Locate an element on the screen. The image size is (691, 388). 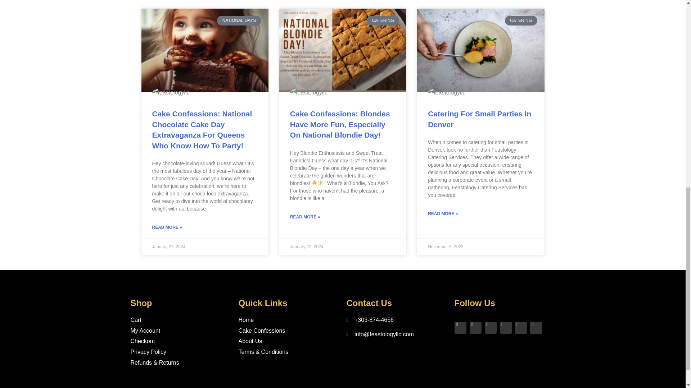
Shop is located at coordinates (141, 303).